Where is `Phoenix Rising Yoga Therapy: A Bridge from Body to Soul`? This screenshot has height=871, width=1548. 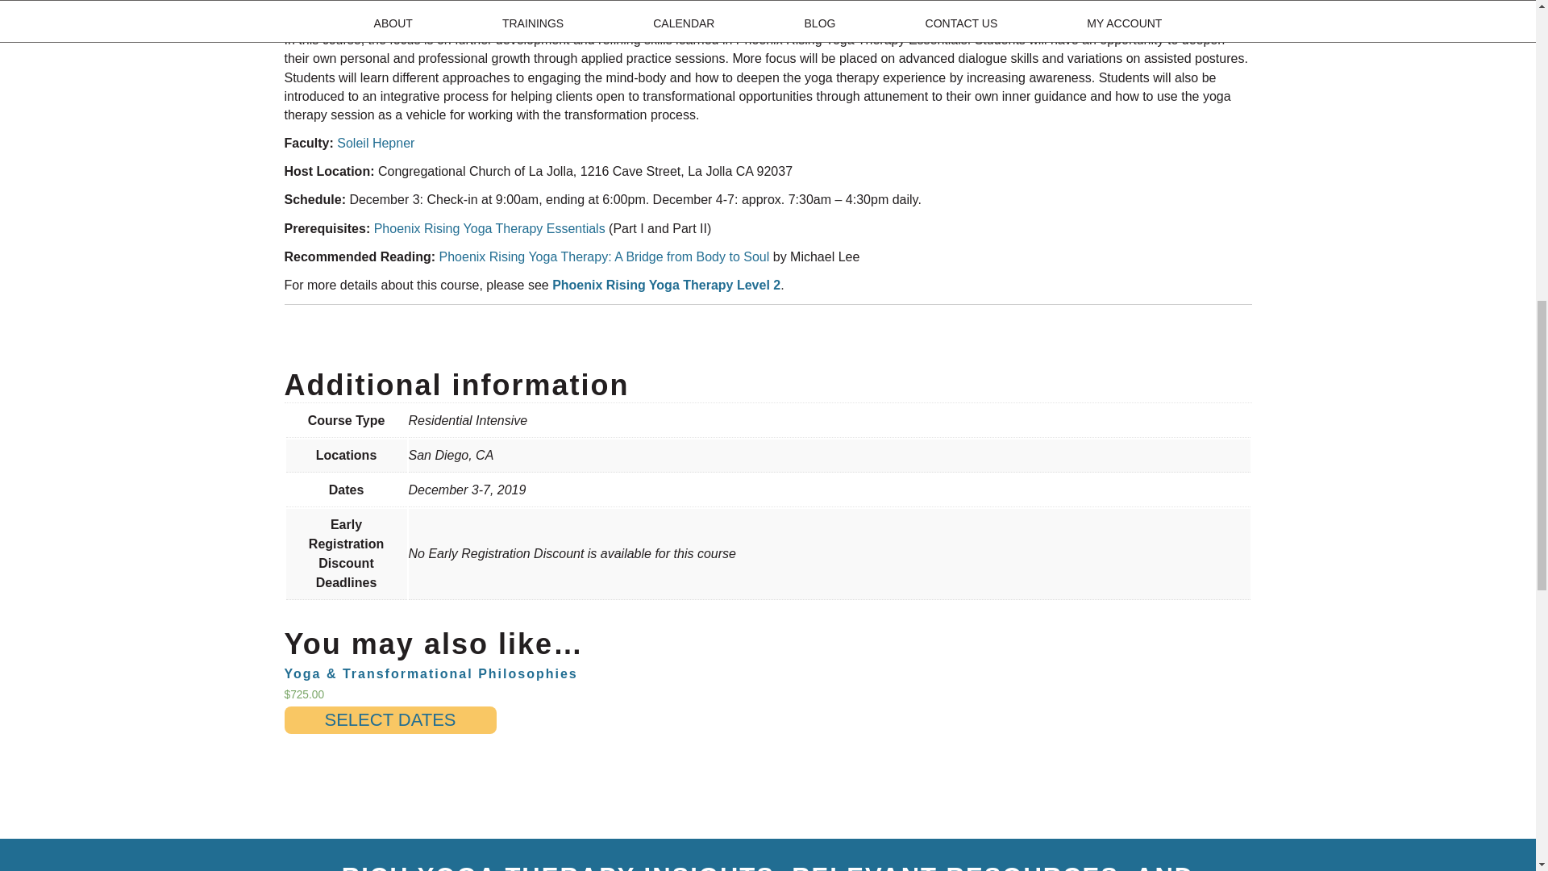 Phoenix Rising Yoga Therapy: A Bridge from Body to Soul is located at coordinates (605, 256).